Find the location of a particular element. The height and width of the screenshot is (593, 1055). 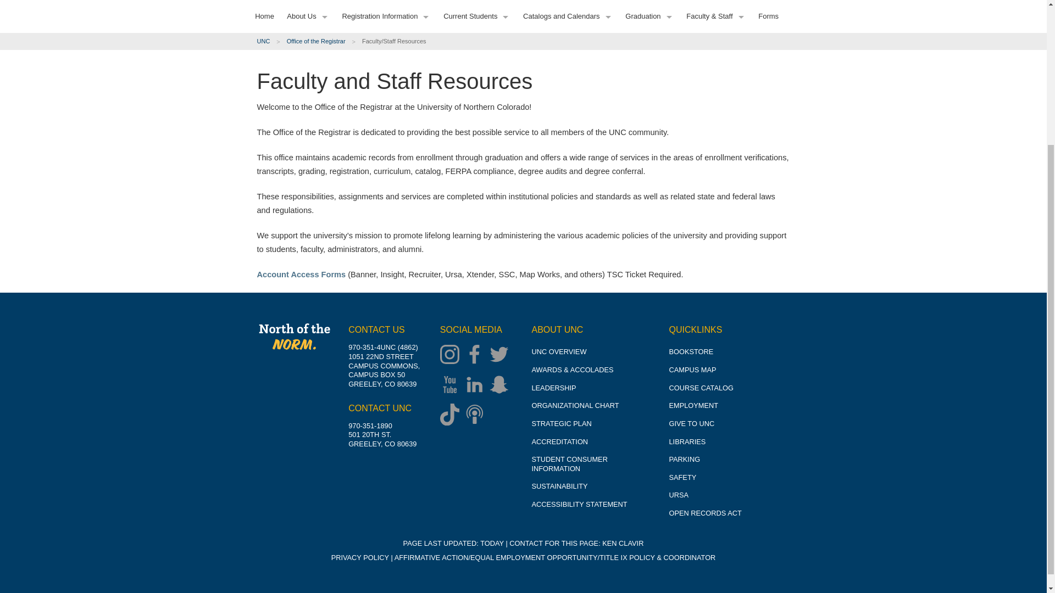

Education Abroad is located at coordinates (369, 37).